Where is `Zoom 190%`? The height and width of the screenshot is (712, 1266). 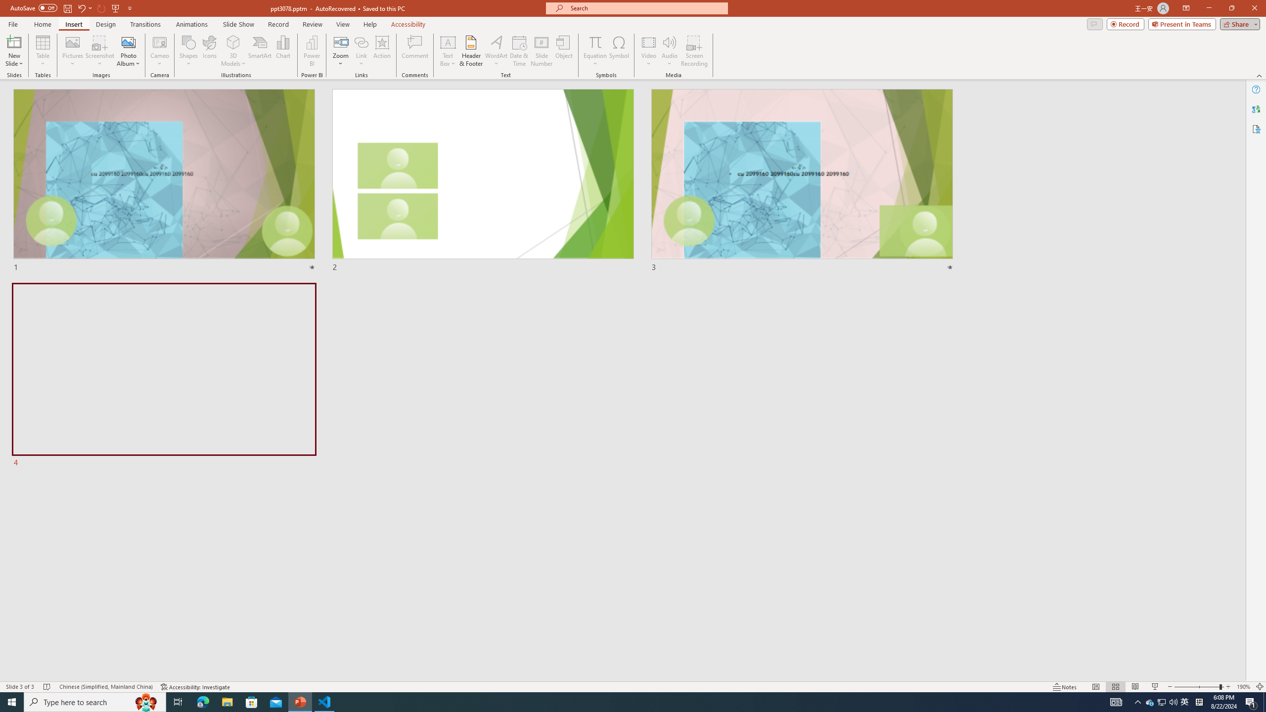
Zoom 190% is located at coordinates (1243, 687).